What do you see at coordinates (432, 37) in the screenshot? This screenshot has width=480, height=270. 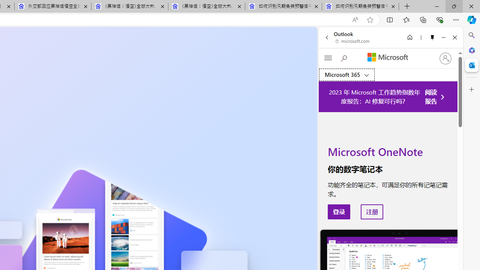 I see `Unpin side pane` at bounding box center [432, 37].